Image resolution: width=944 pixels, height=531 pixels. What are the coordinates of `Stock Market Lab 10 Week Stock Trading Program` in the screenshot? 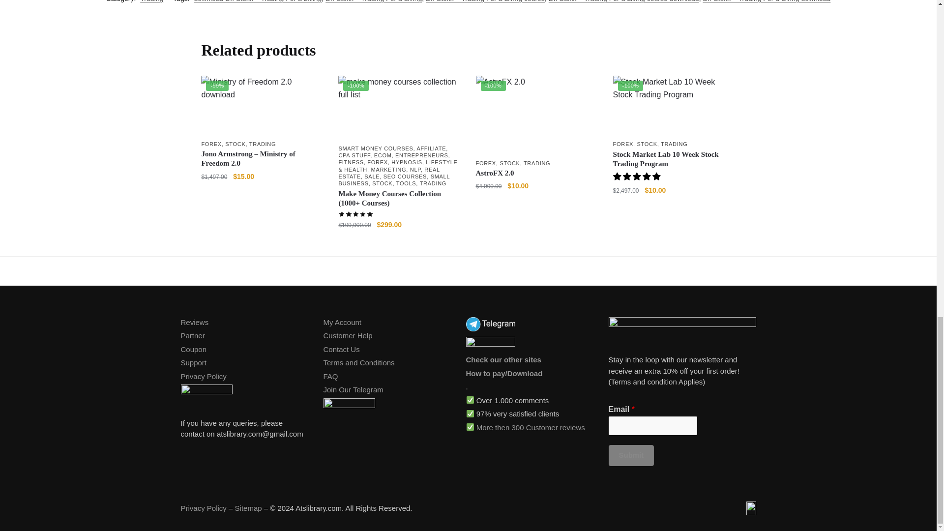 It's located at (674, 106).